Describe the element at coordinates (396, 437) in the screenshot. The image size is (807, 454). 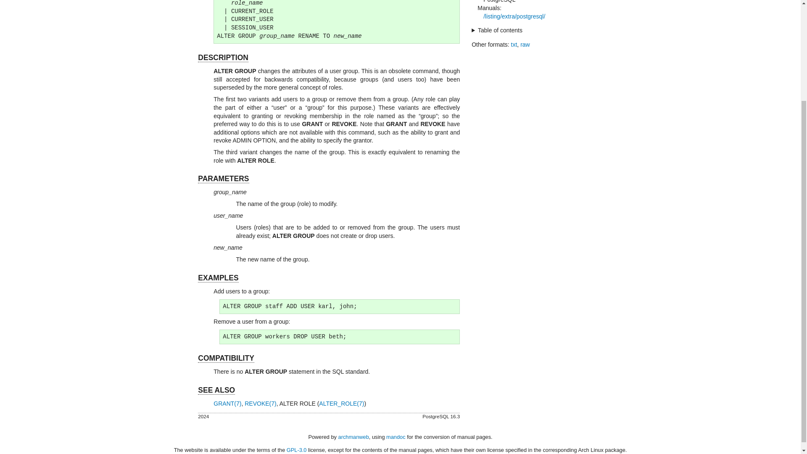
I see `mandoc` at that location.